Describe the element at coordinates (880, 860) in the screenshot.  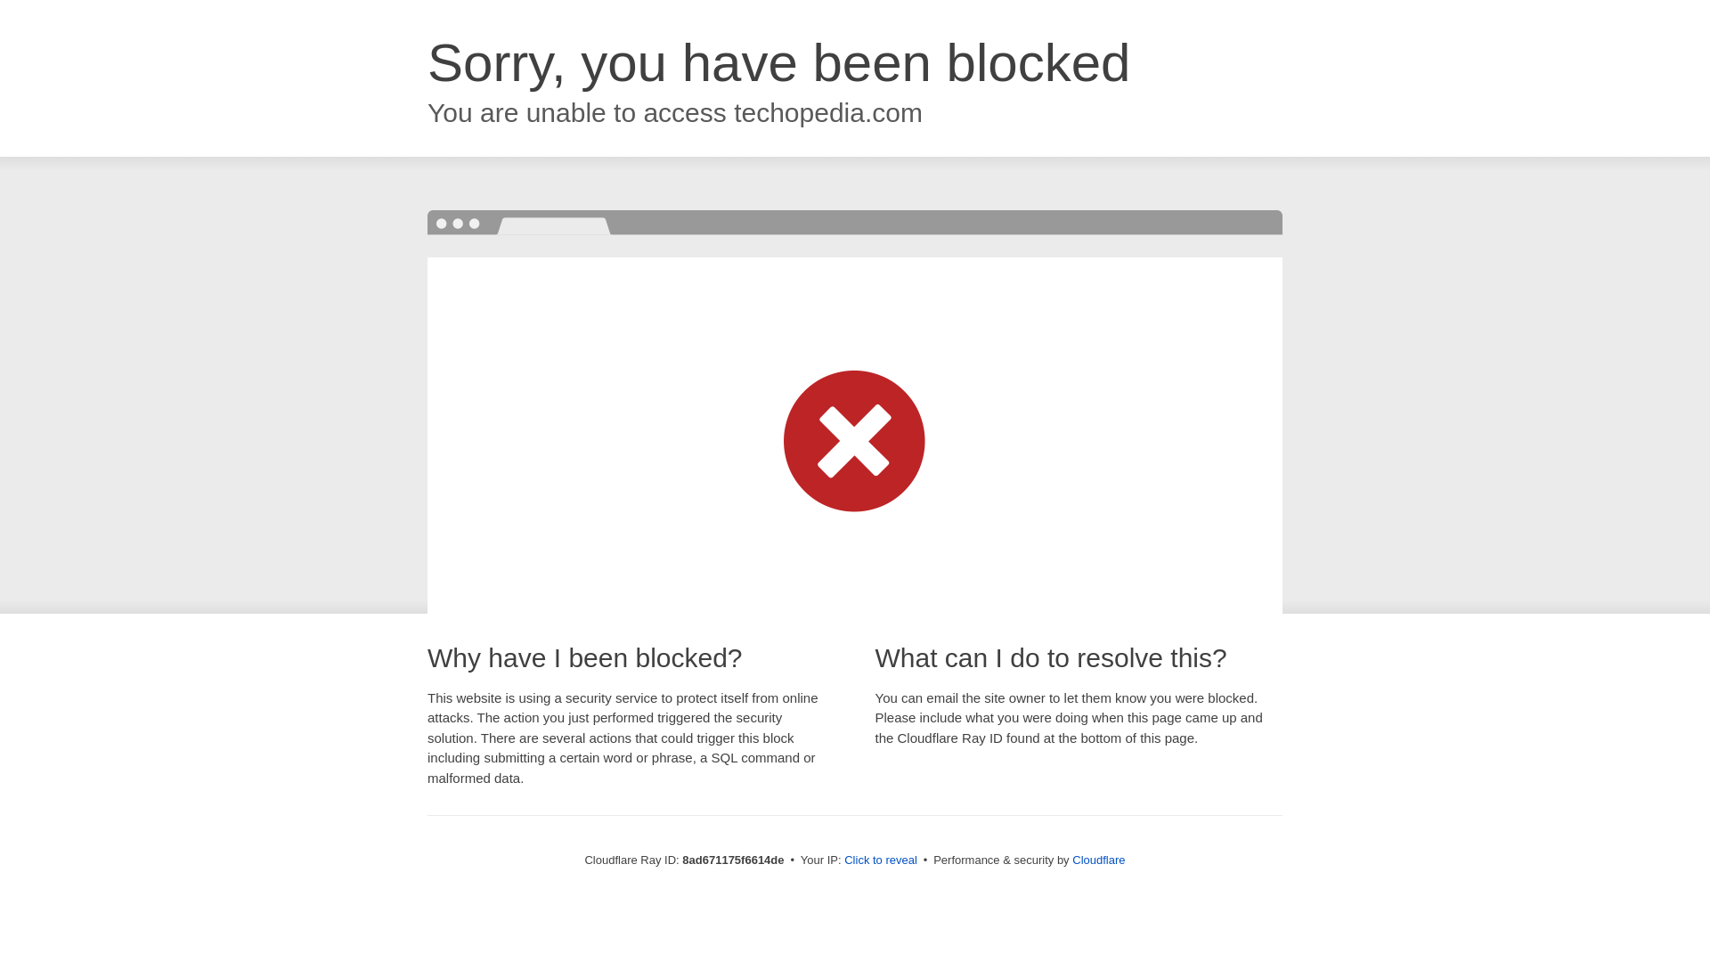
I see `Click to reveal` at that location.